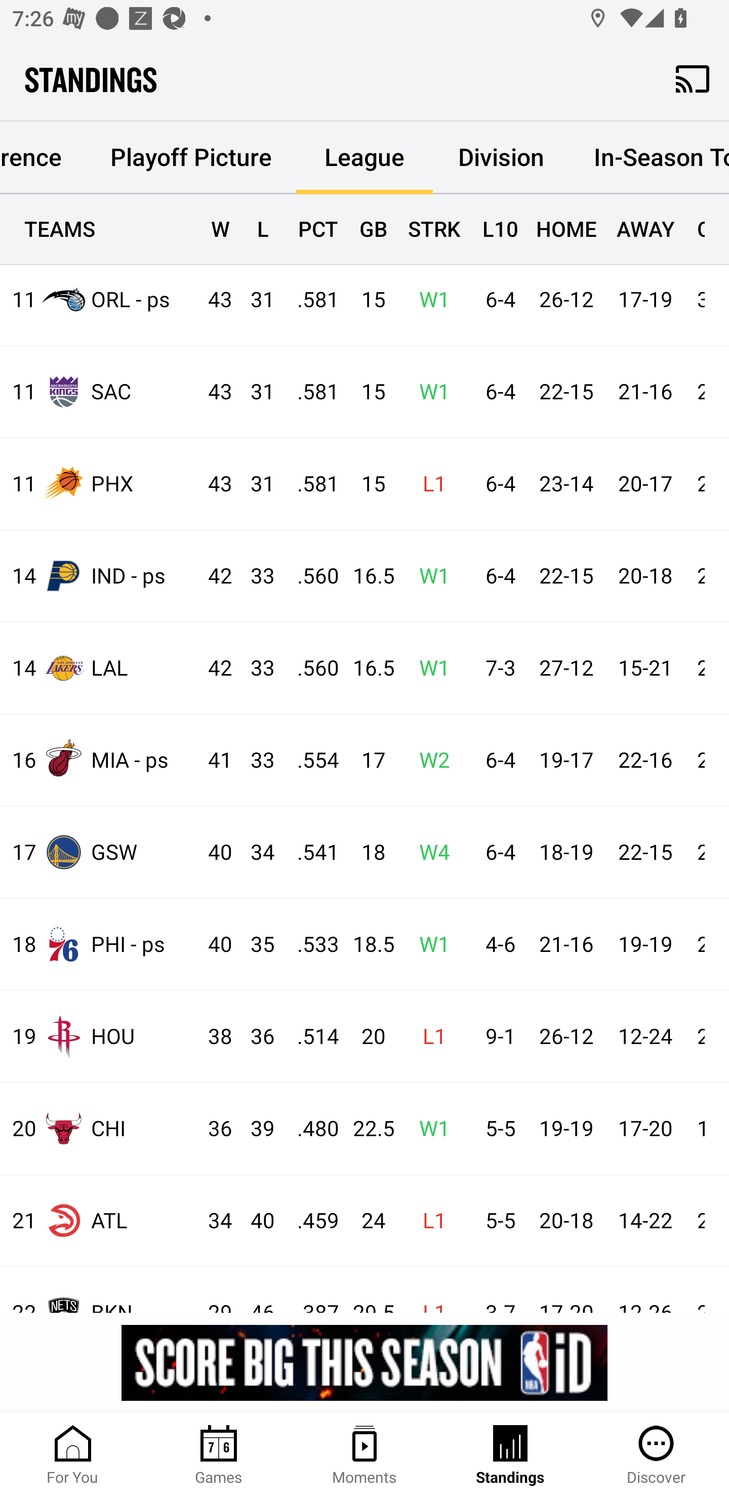  Describe the element at coordinates (429, 300) in the screenshot. I see `W1` at that location.